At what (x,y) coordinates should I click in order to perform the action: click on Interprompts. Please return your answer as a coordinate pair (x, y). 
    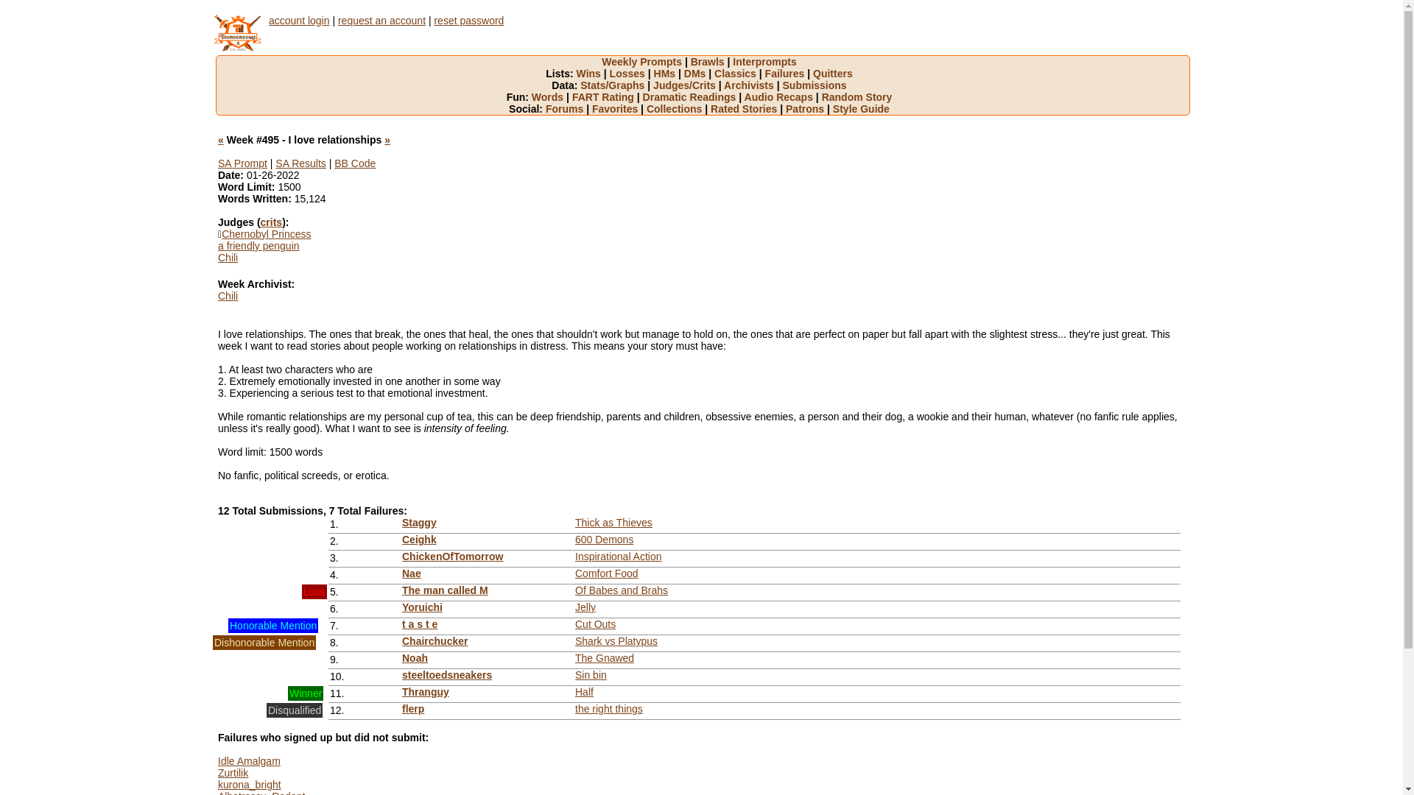
    Looking at the image, I should click on (764, 62).